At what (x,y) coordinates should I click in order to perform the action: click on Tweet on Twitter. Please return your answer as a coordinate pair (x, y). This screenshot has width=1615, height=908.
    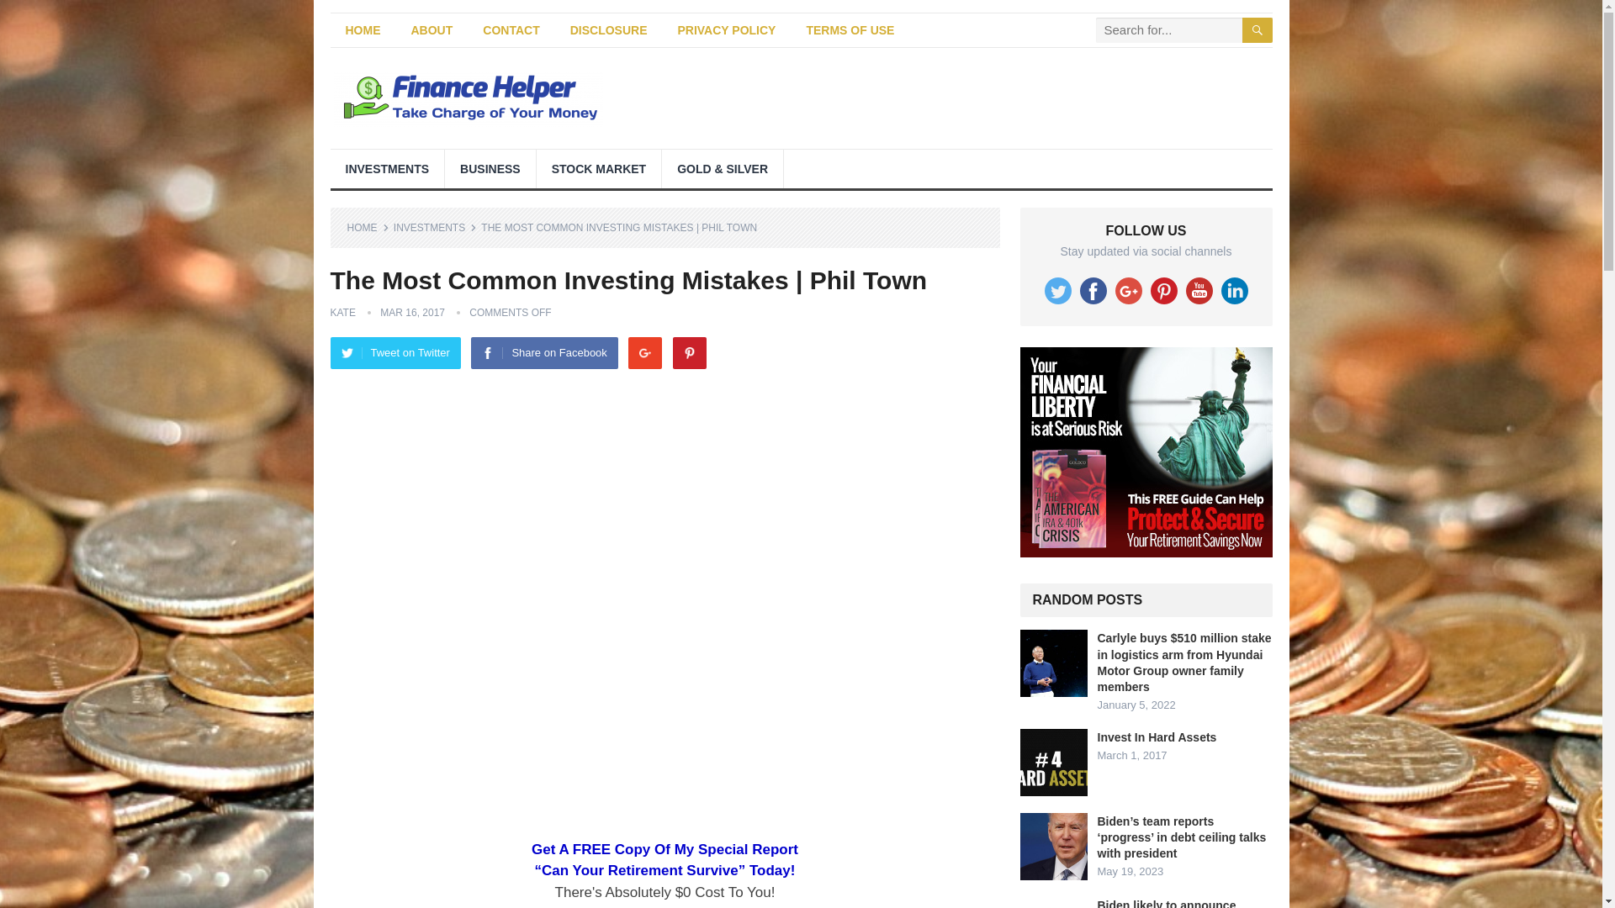
    Looking at the image, I should click on (394, 352).